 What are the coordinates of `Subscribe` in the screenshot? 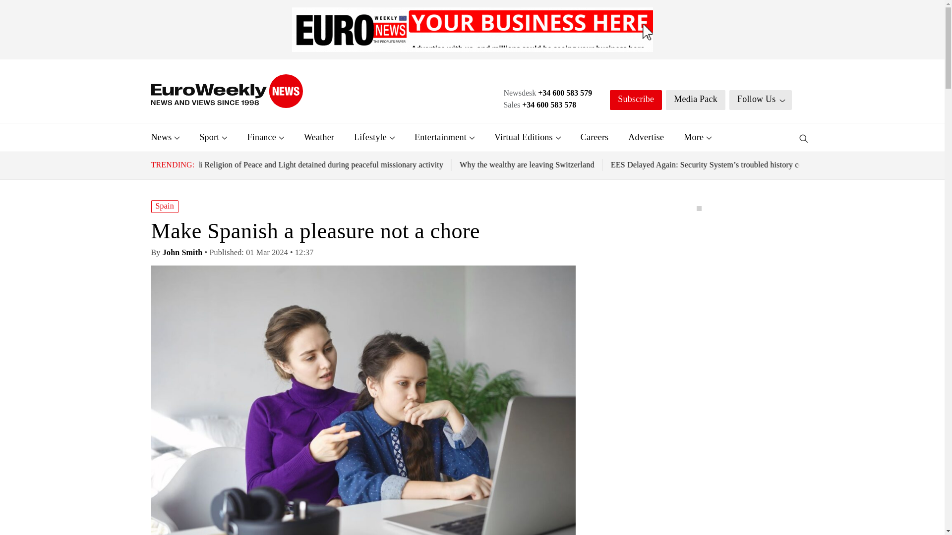 It's located at (636, 100).